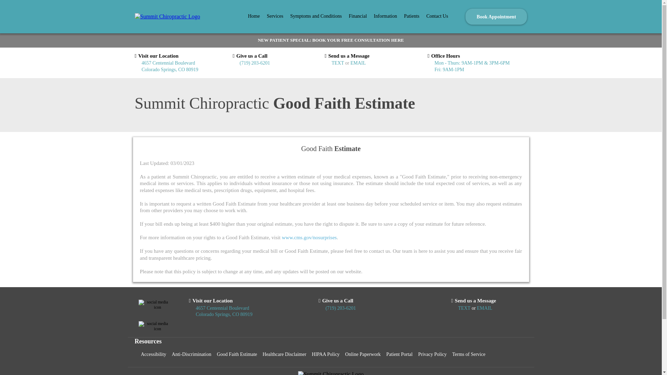  What do you see at coordinates (496, 17) in the screenshot?
I see `Book Appointment` at bounding box center [496, 17].